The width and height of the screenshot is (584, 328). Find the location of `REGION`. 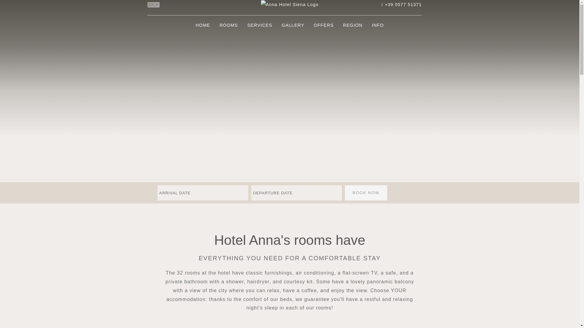

REGION is located at coordinates (353, 25).